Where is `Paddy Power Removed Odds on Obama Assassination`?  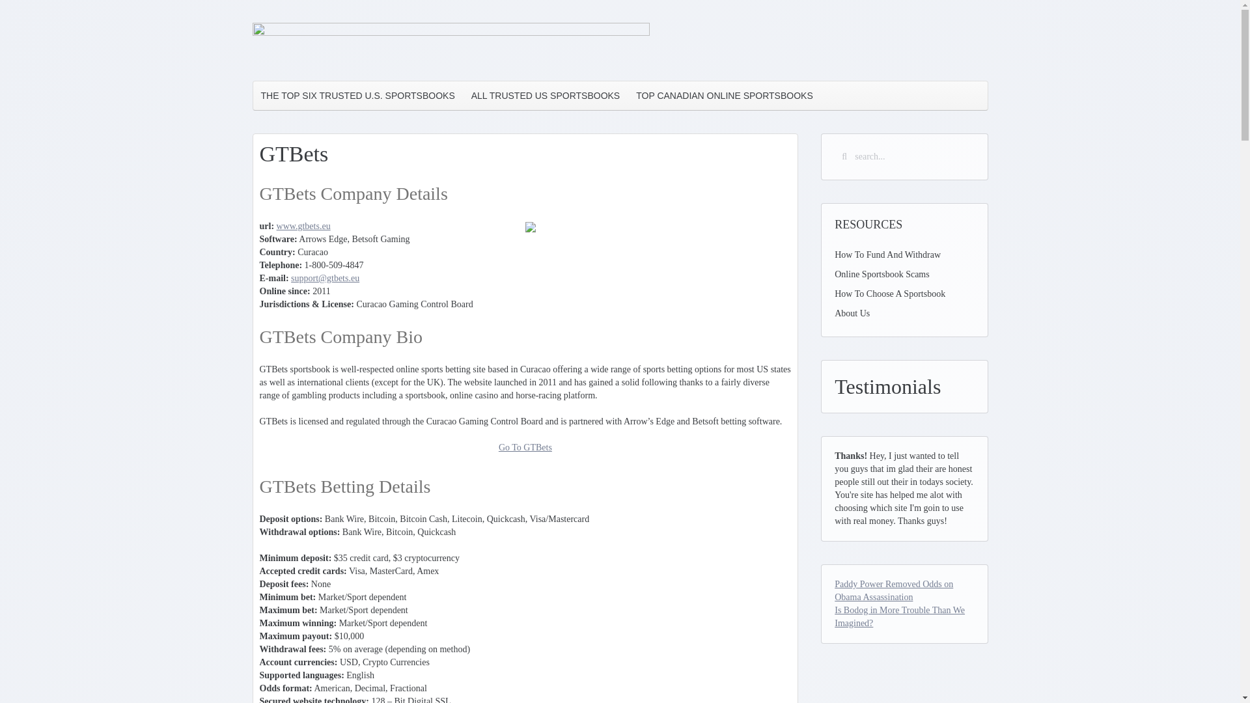
Paddy Power Removed Odds on Obama Assassination is located at coordinates (893, 590).